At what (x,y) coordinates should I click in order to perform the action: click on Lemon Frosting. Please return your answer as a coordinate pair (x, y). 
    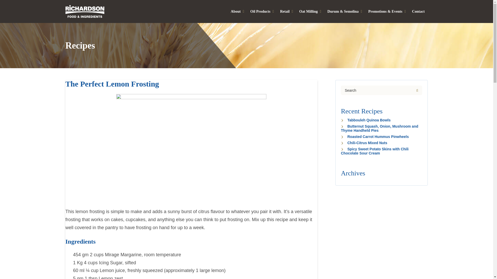
    Looking at the image, I should click on (191, 144).